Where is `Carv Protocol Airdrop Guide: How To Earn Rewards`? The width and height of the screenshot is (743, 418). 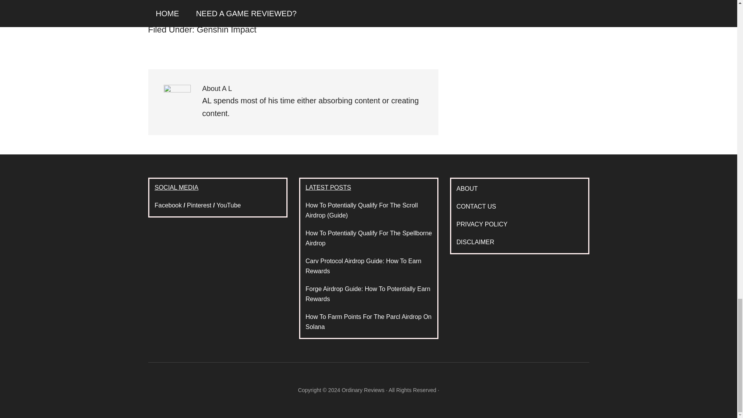 Carv Protocol Airdrop Guide: How To Earn Rewards is located at coordinates (363, 266).